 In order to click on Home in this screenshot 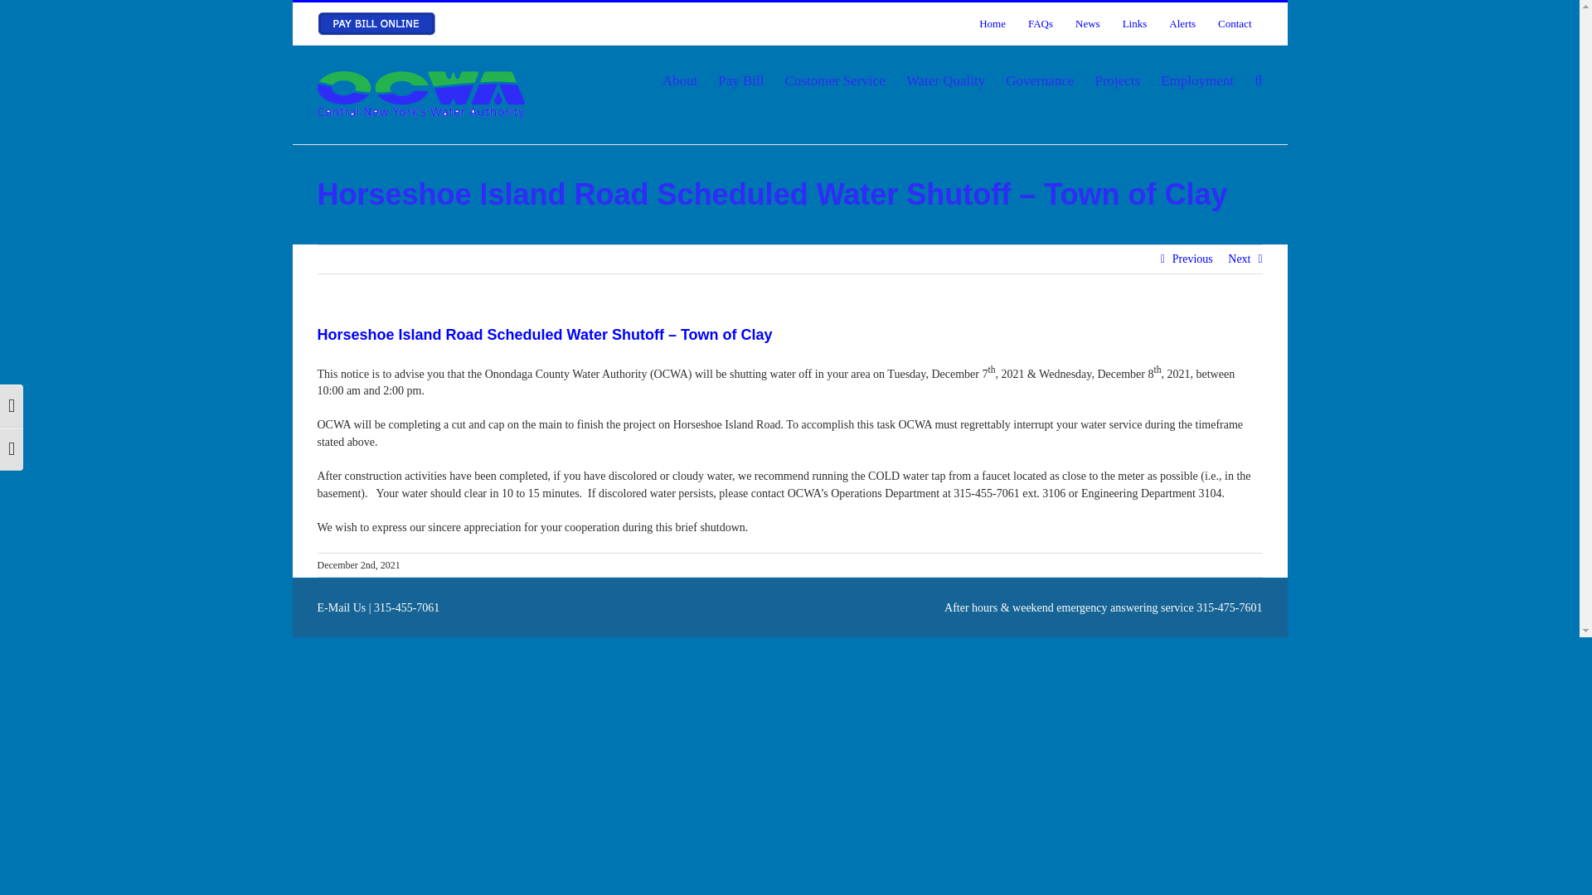, I will do `click(992, 23)`.